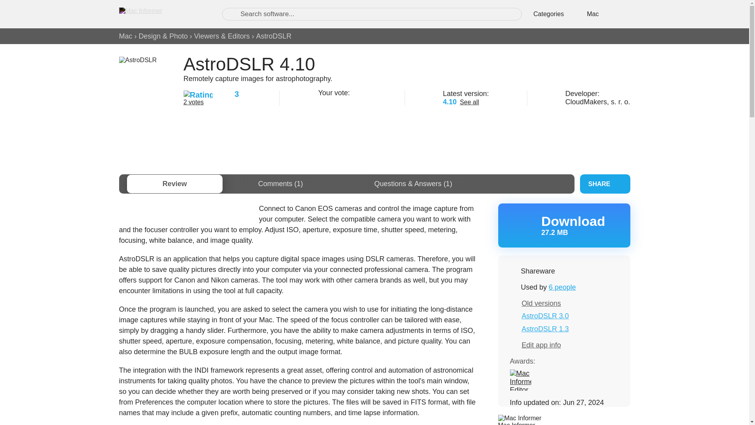 The width and height of the screenshot is (755, 425). I want to click on 3, so click(341, 101).